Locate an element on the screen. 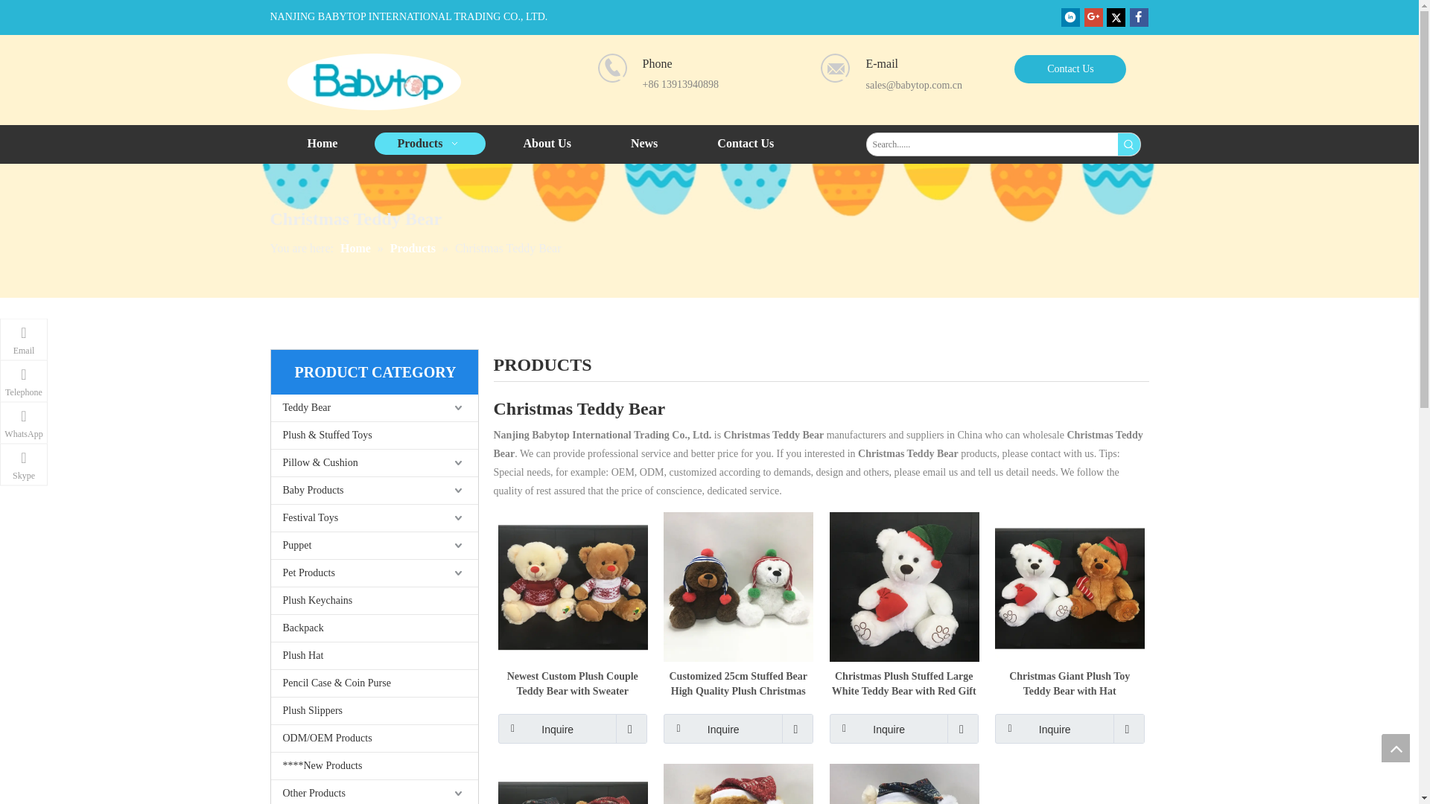 The height and width of the screenshot is (804, 1430). E-mail  is located at coordinates (836, 68).